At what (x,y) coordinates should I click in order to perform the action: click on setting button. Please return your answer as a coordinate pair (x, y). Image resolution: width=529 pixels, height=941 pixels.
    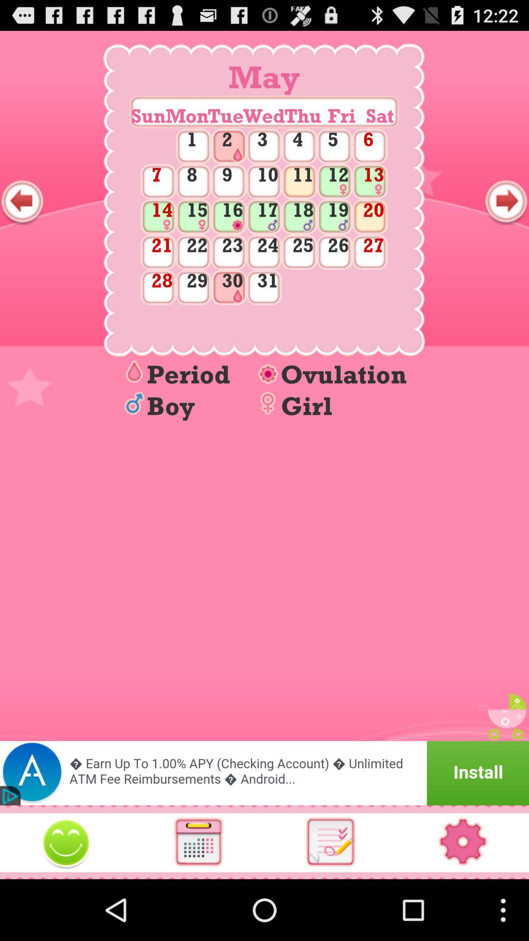
    Looking at the image, I should click on (463, 842).